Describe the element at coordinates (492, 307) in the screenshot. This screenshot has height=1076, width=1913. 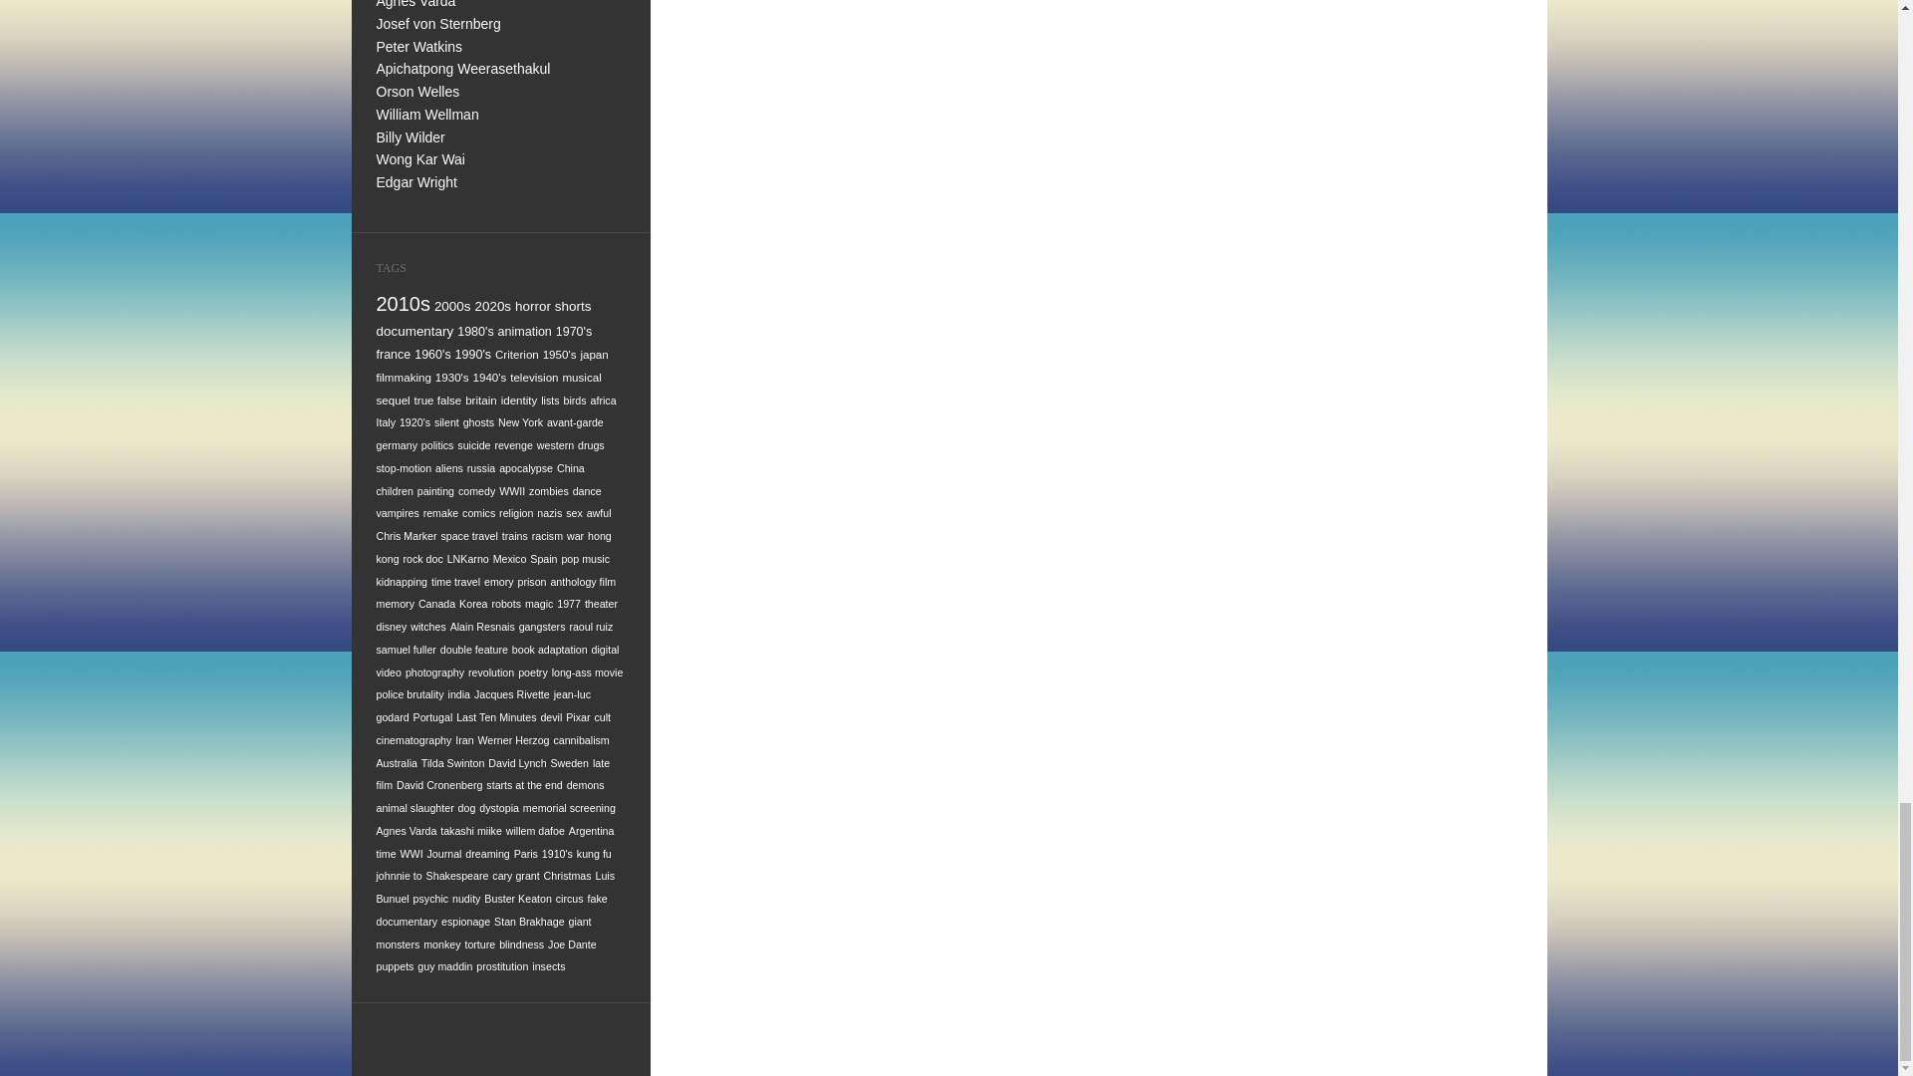
I see `345 topics` at that location.